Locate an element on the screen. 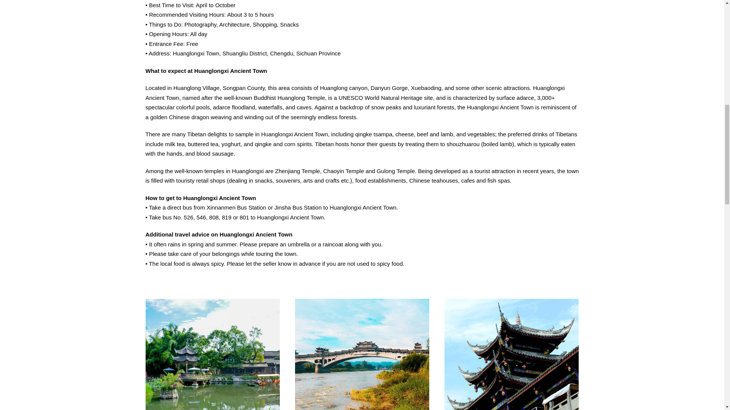 The image size is (730, 410). Huanglongxi Ancient Town is located at coordinates (512, 355).